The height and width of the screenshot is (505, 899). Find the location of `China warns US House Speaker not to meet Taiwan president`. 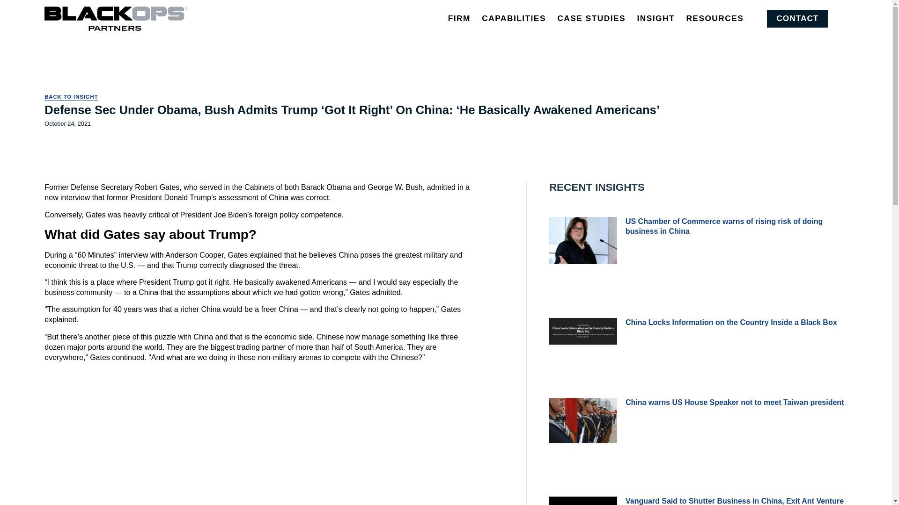

China warns US House Speaker not to meet Taiwan president is located at coordinates (735, 402).